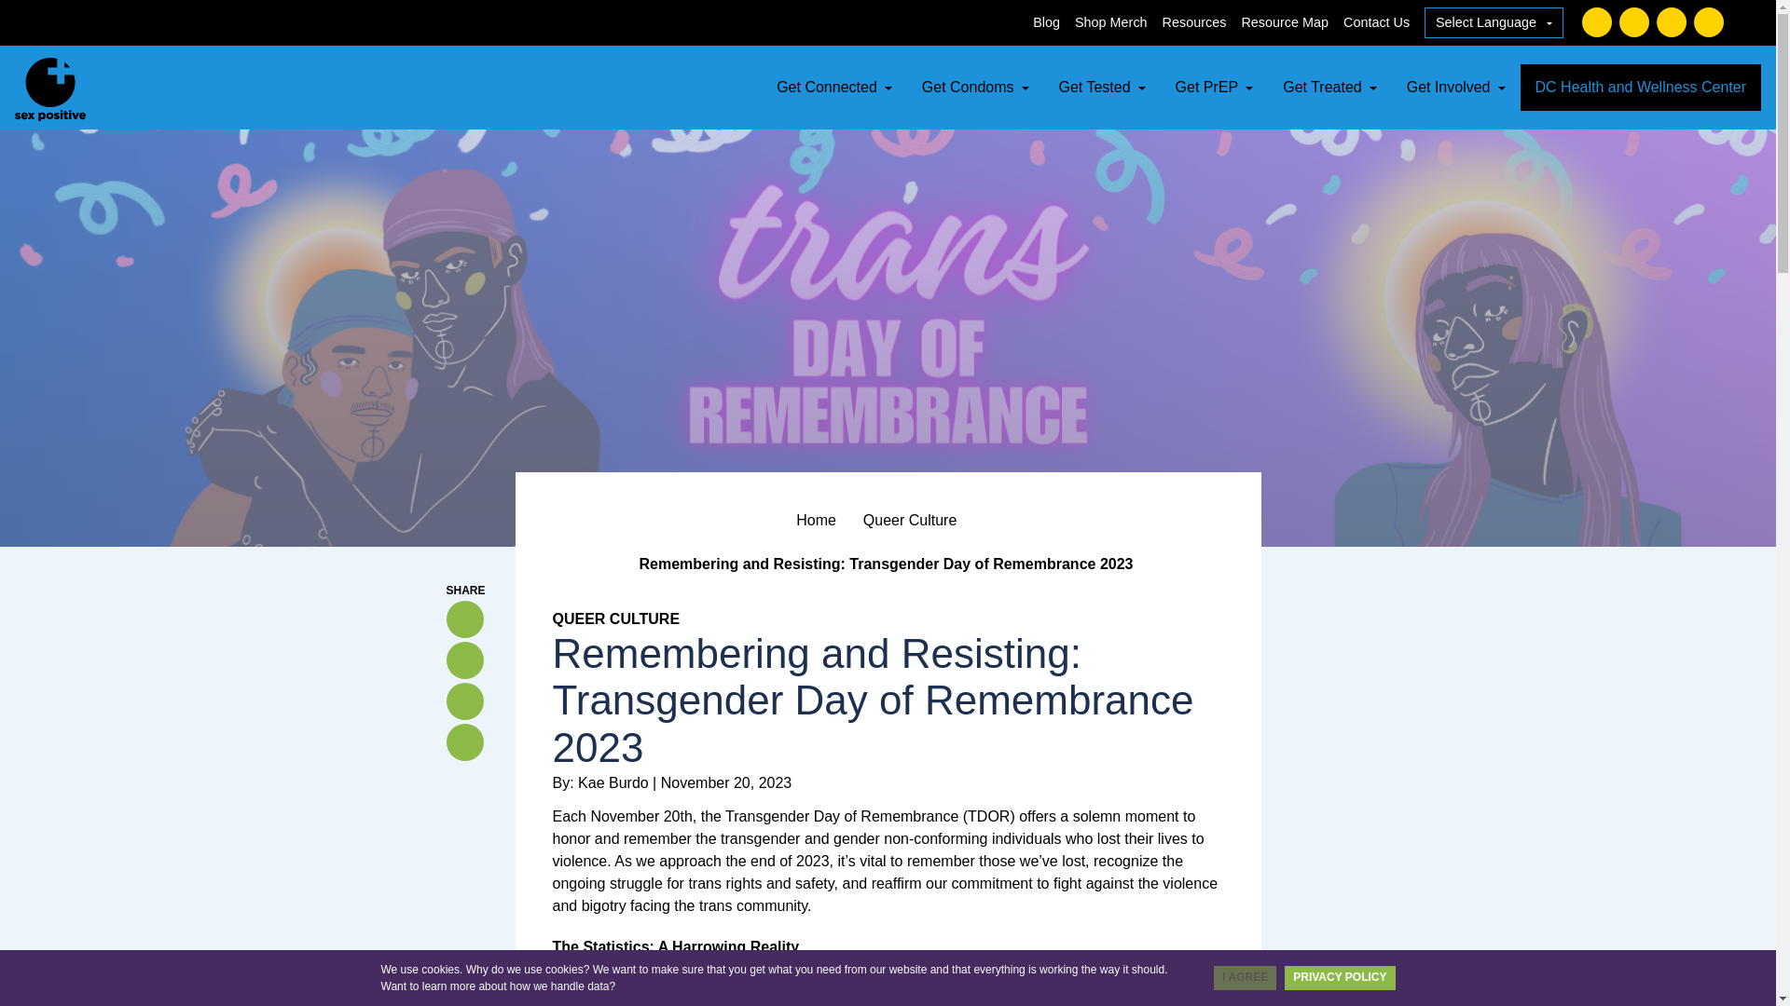 The width and height of the screenshot is (1790, 1006). Describe the element at coordinates (1111, 22) in the screenshot. I see `Shop Merch` at that location.